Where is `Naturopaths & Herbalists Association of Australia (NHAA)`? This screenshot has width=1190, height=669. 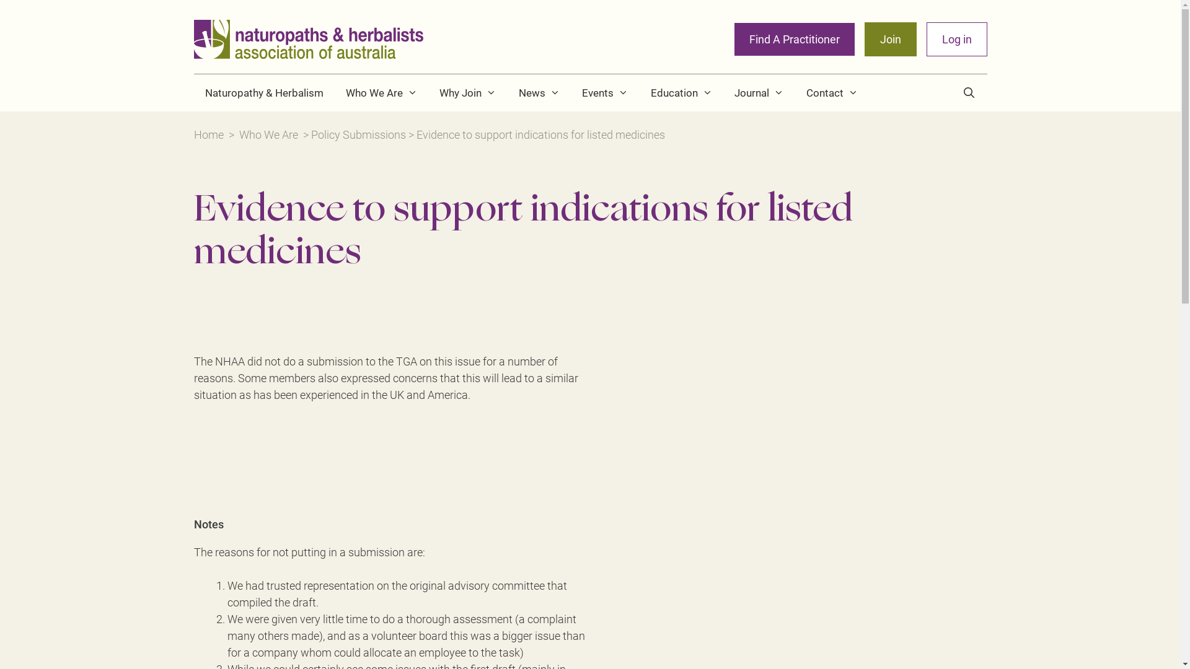 Naturopaths & Herbalists Association of Australia (NHAA) is located at coordinates (308, 40).